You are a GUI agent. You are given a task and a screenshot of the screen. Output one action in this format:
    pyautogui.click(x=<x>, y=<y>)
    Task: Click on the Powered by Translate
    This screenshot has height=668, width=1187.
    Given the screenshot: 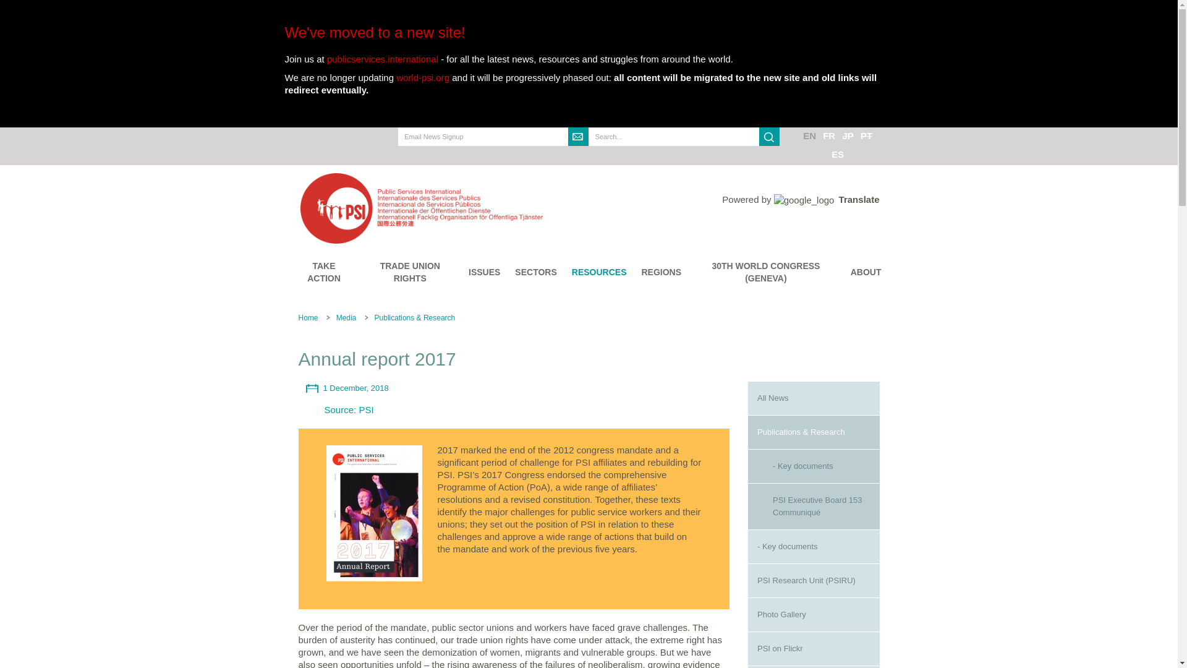 What is the action you would take?
    pyautogui.click(x=800, y=199)
    